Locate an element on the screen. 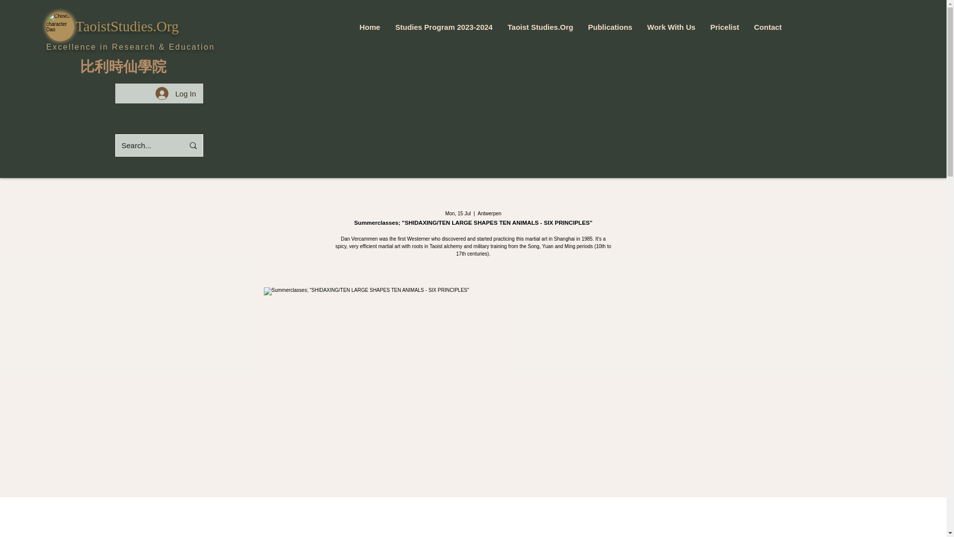  Taoist Studies.Org is located at coordinates (540, 27).